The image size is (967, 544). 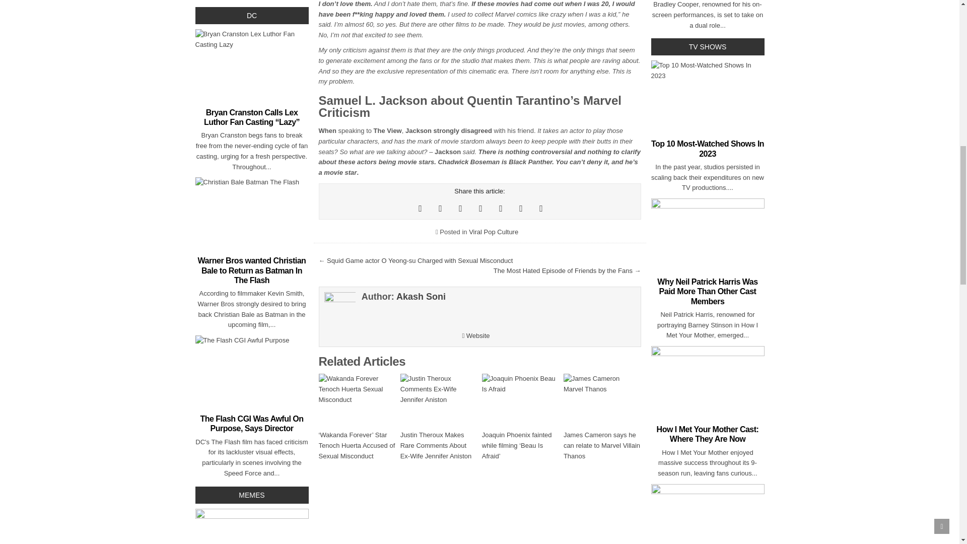 What do you see at coordinates (475, 335) in the screenshot?
I see `Website` at bounding box center [475, 335].